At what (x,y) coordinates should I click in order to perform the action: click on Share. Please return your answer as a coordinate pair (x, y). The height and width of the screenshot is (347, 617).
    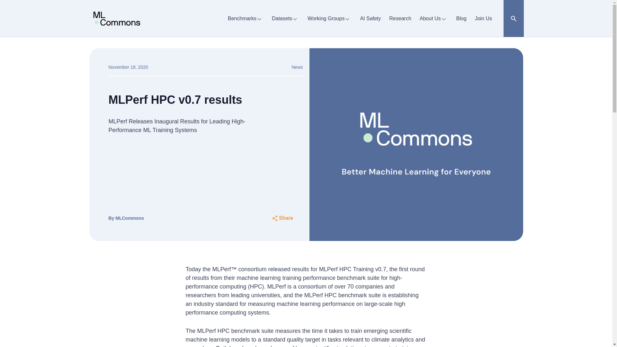
    Looking at the image, I should click on (282, 218).